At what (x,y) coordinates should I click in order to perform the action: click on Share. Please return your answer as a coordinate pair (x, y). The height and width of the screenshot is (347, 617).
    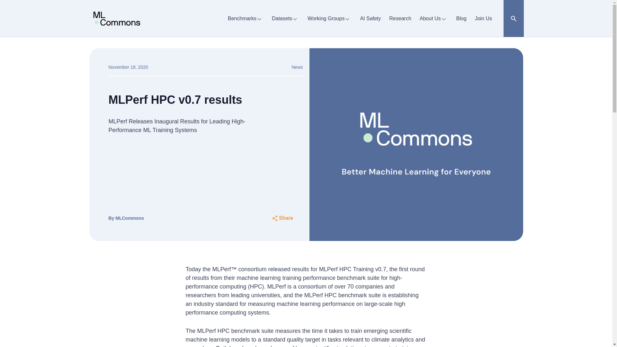
    Looking at the image, I should click on (282, 218).